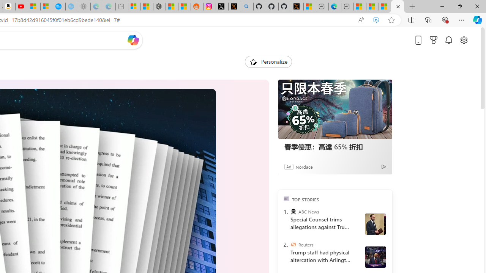 The height and width of the screenshot is (273, 486). Describe the element at coordinates (372, 7) in the screenshot. I see `MSNBC - MSN` at that location.